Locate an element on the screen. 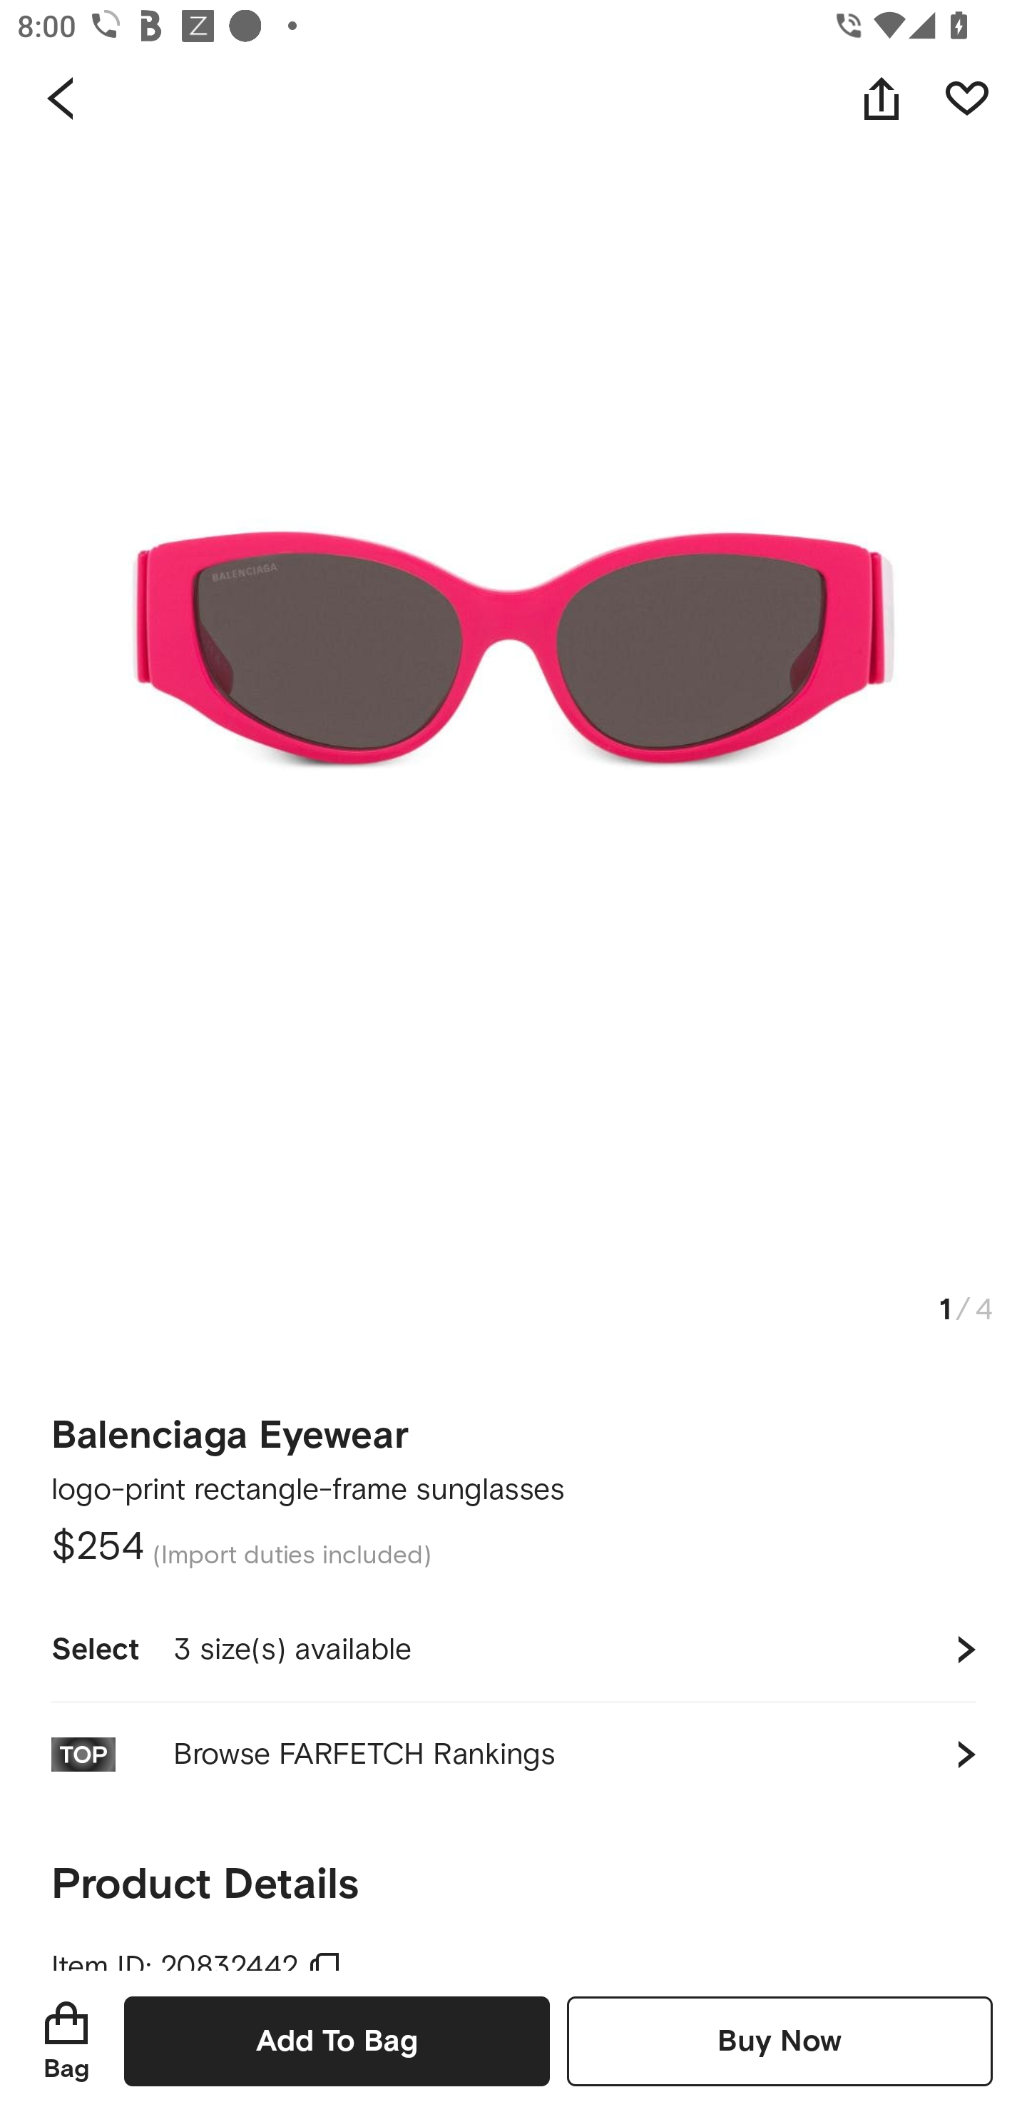 The image size is (1027, 2112). Browse FARFETCH Rankings is located at coordinates (513, 1754).